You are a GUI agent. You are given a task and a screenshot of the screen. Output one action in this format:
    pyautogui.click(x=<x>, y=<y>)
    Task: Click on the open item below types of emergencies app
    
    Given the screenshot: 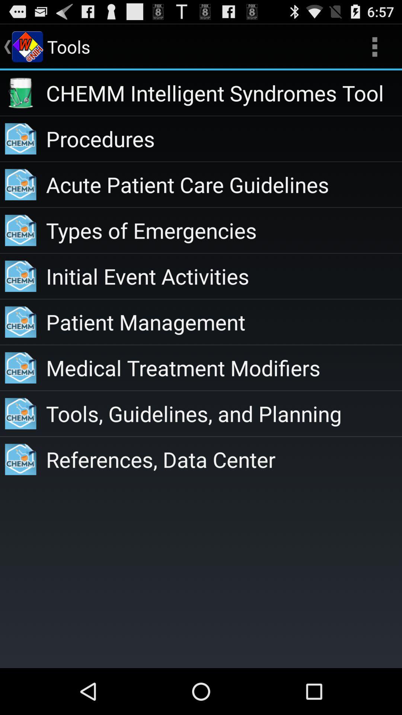 What is the action you would take?
    pyautogui.click(x=224, y=276)
    